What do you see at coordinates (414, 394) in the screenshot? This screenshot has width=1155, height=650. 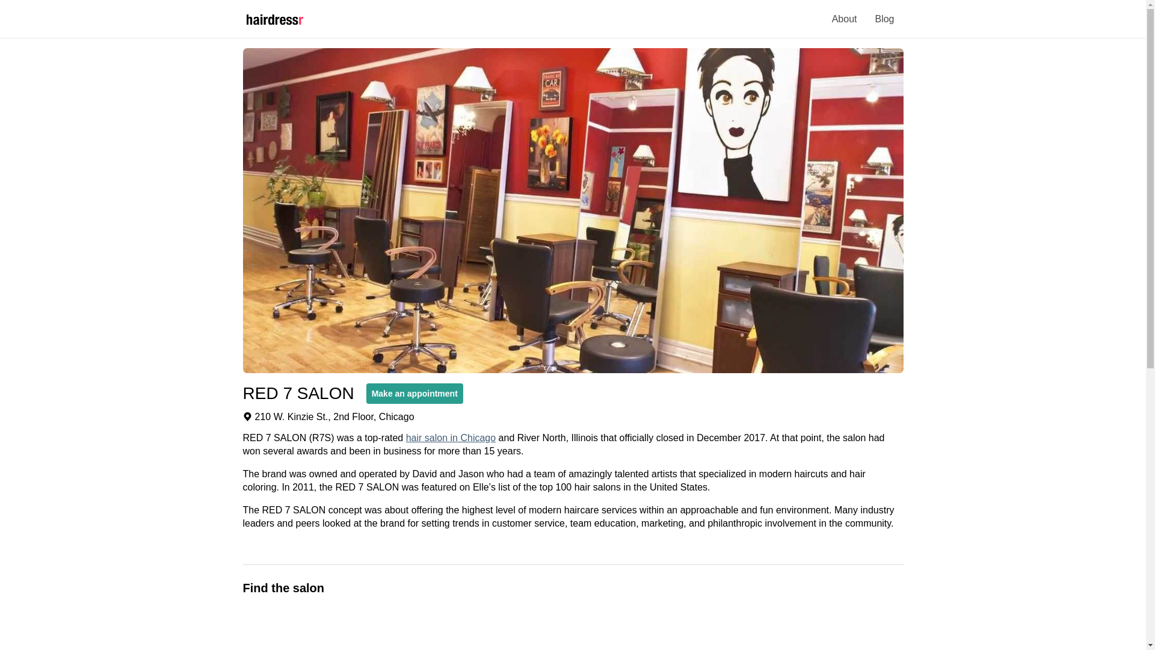 I see `Make an appointment` at bounding box center [414, 394].